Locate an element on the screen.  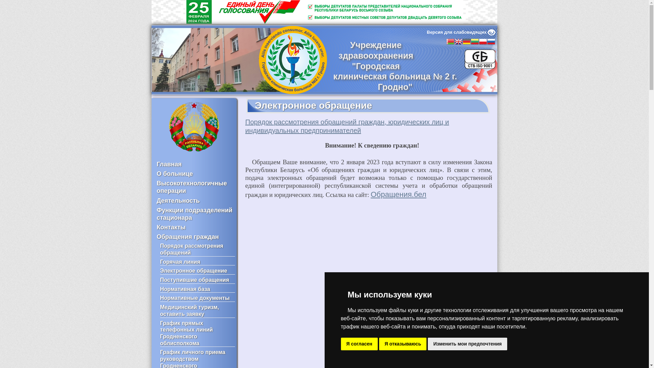
Polish is located at coordinates (483, 42).